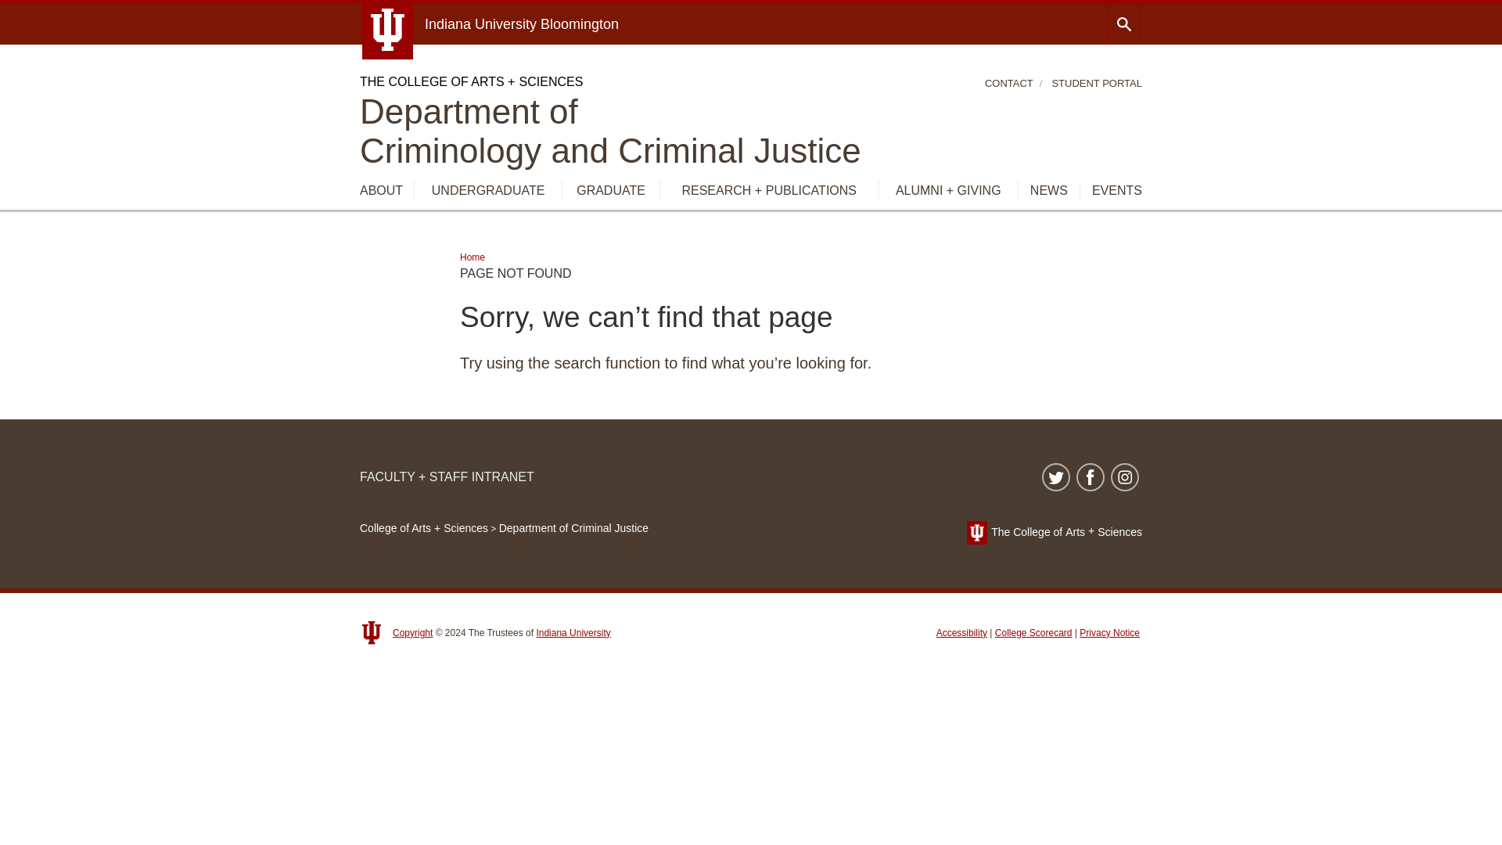 The height and width of the screenshot is (845, 1502). Describe the element at coordinates (381, 191) in the screenshot. I see `UNDERGRADUATE` at that location.